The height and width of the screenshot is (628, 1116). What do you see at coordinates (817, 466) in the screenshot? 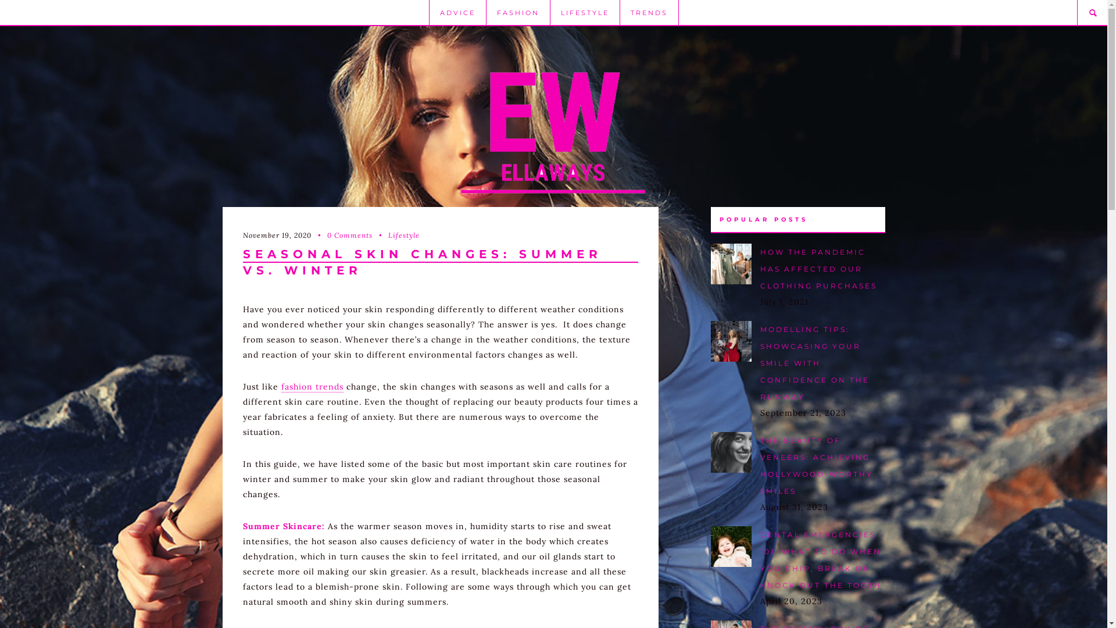
I see `THE BEAUTY OF VENEERS: ACHIEVING HOLLYWOOD-WORTHY SMILES` at bounding box center [817, 466].